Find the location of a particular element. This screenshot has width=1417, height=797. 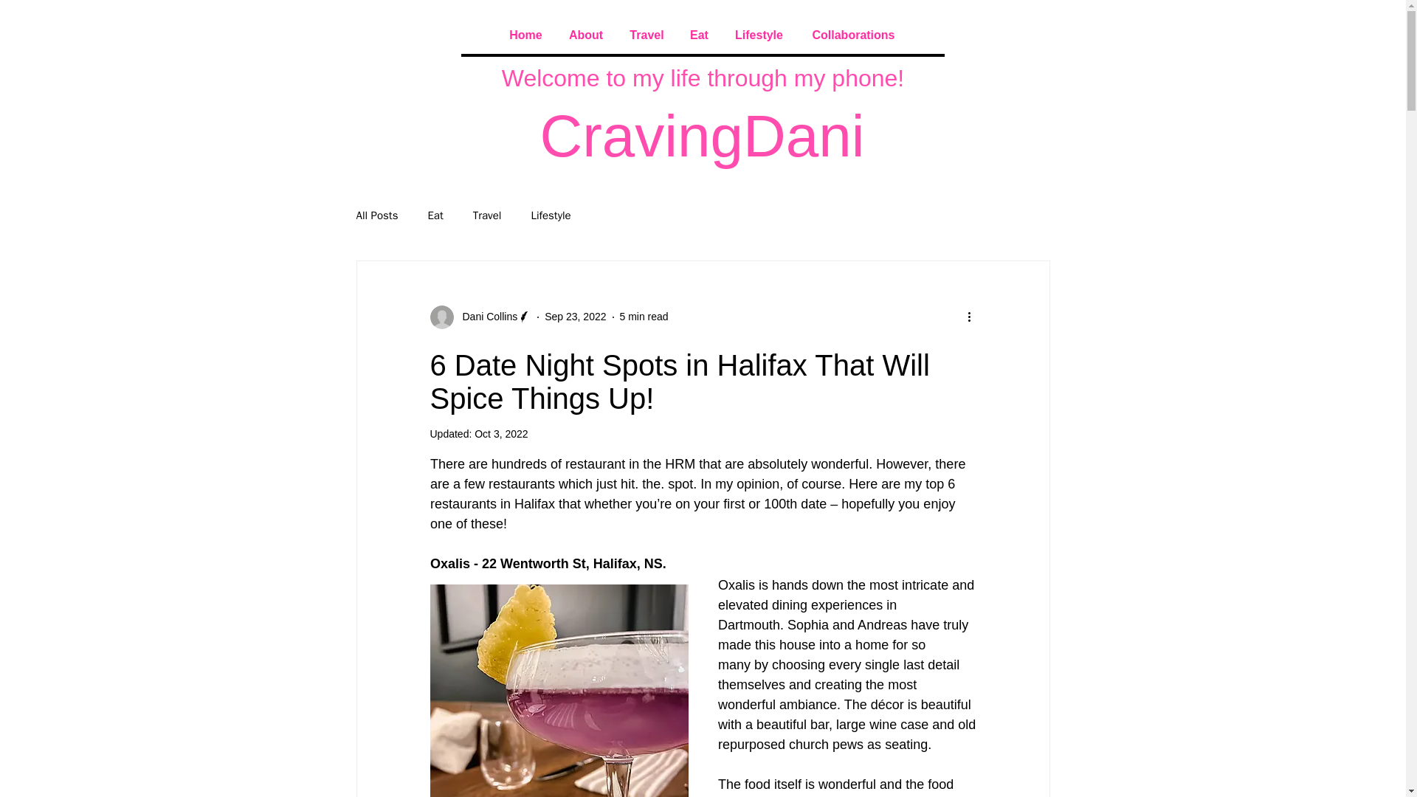

5 min read is located at coordinates (644, 317).